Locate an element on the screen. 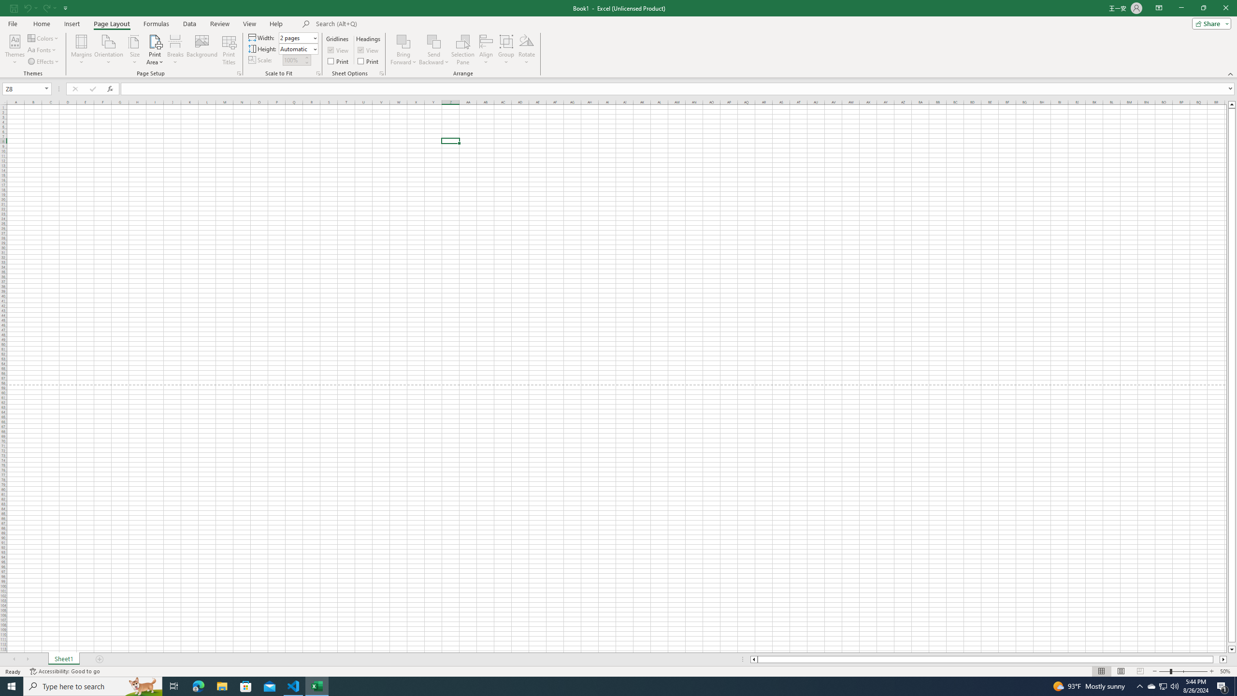  Scale is located at coordinates (293, 60).